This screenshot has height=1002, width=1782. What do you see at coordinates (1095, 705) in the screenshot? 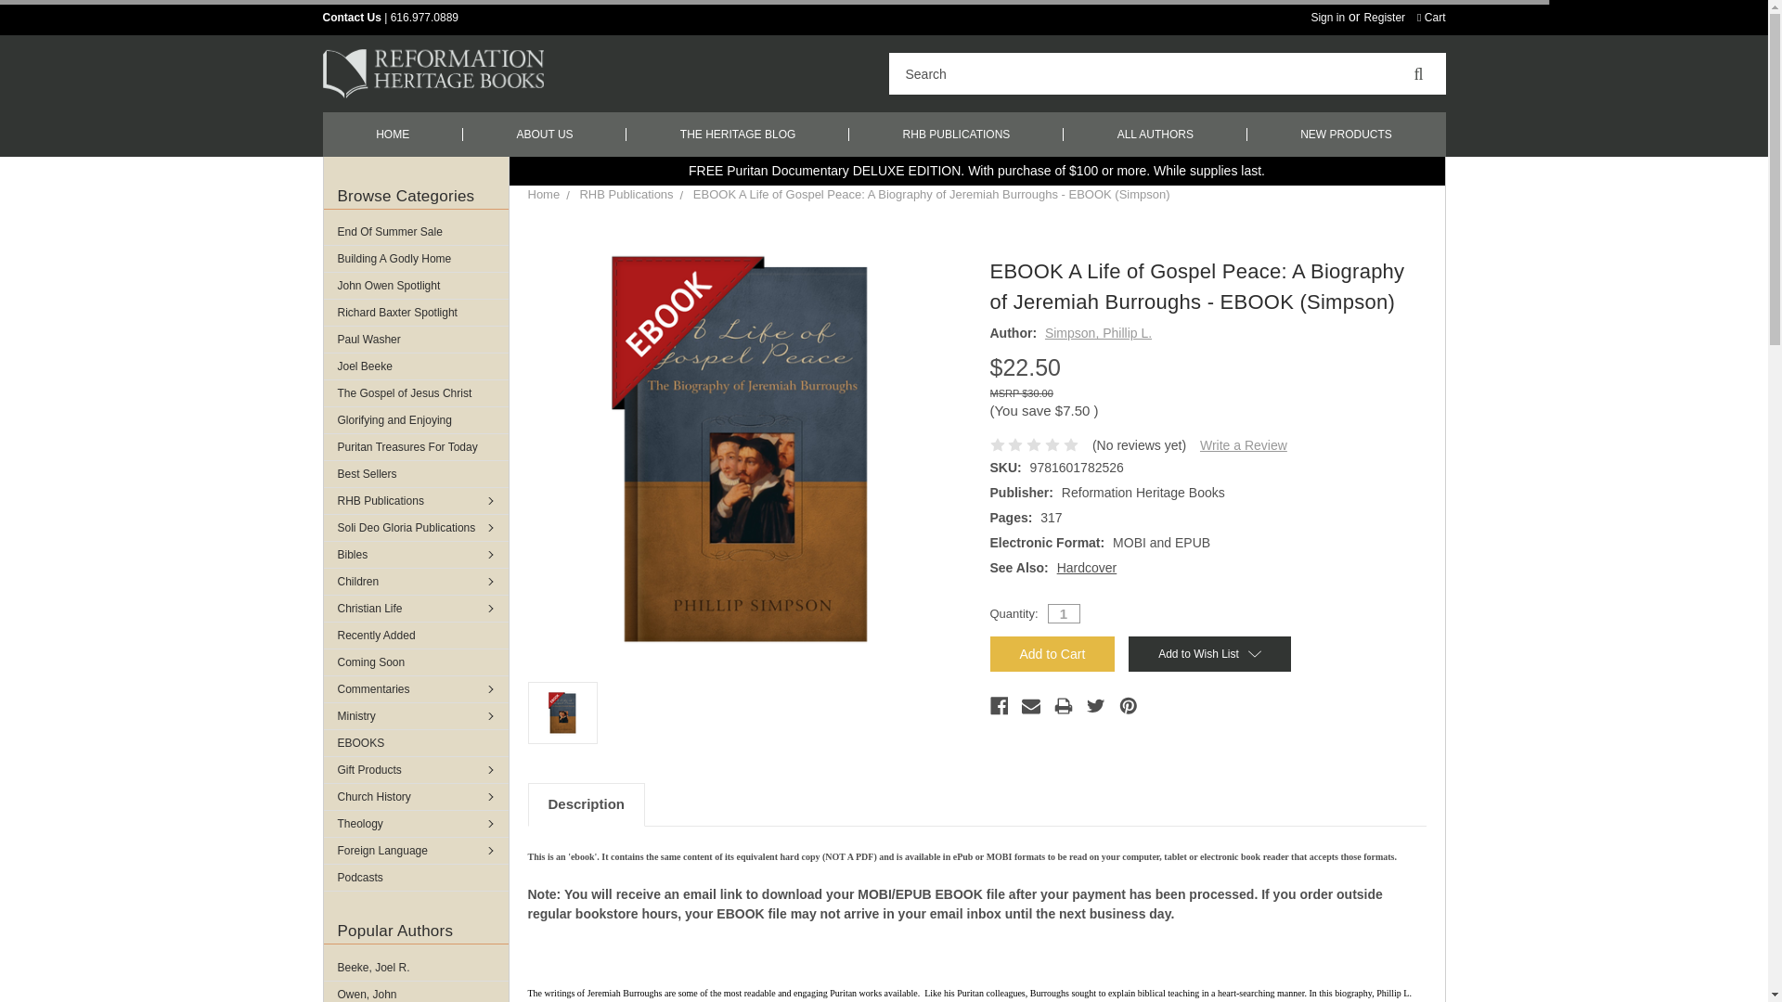
I see `twitter` at bounding box center [1095, 705].